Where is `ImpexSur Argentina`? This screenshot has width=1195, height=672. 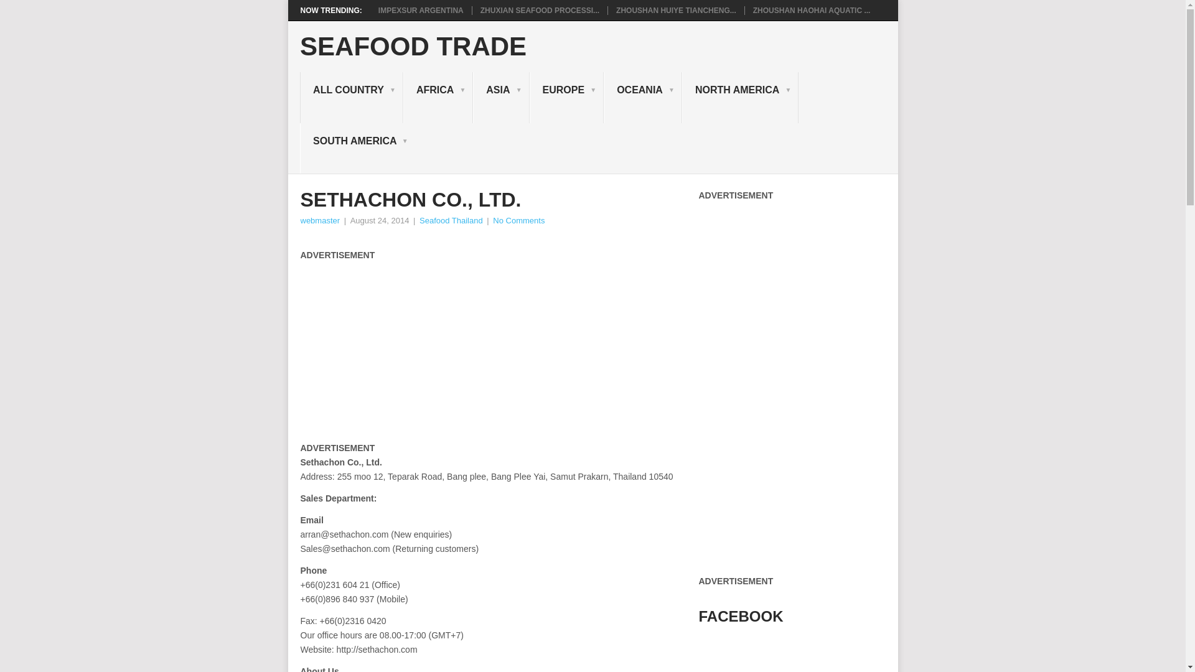 ImpexSur Argentina is located at coordinates (421, 10).